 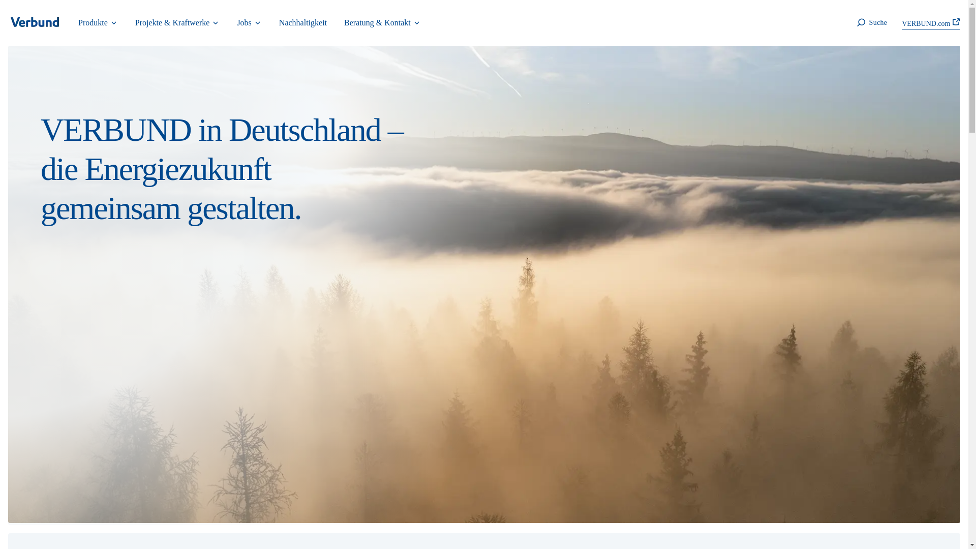 I want to click on Jobs, so click(x=249, y=23).